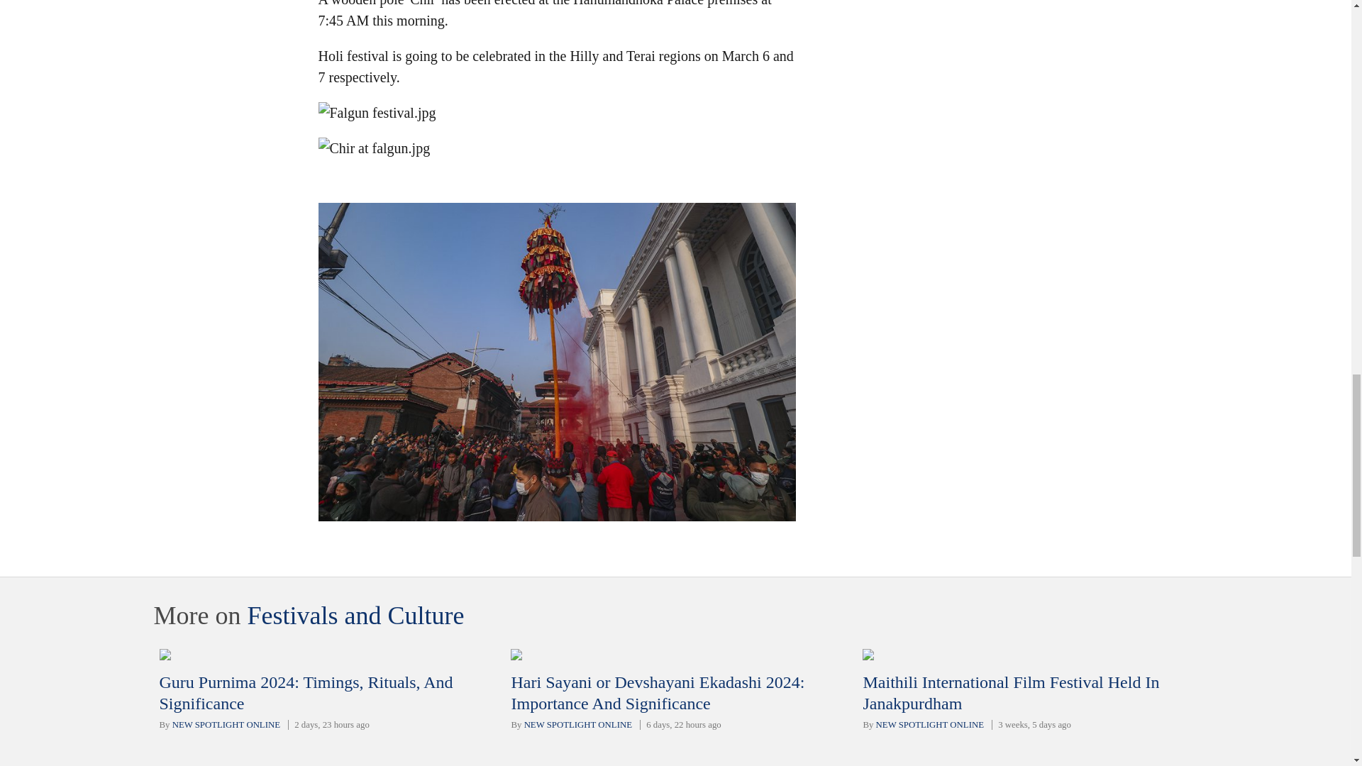 The width and height of the screenshot is (1362, 766). Describe the element at coordinates (1010, 693) in the screenshot. I see `Maithili International Film Festival Held In Janakpurdham` at that location.